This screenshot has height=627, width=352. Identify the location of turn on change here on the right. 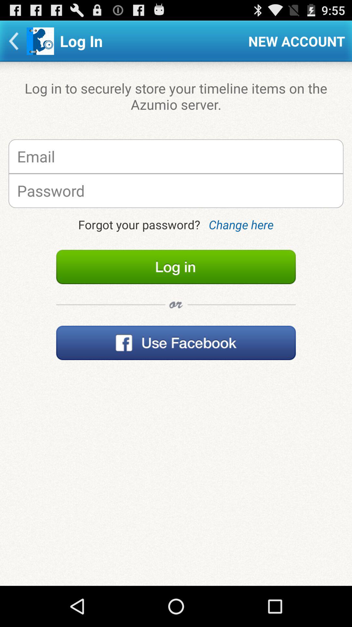
(241, 225).